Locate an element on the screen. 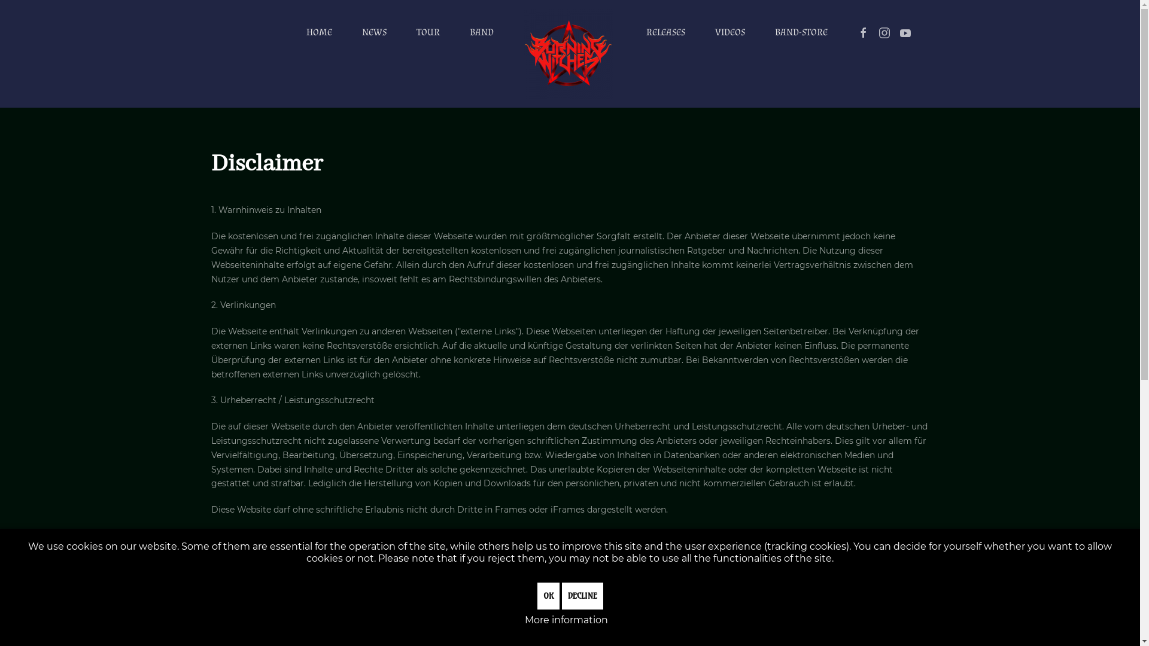 This screenshot has width=1149, height=646. NEWS is located at coordinates (375, 33).